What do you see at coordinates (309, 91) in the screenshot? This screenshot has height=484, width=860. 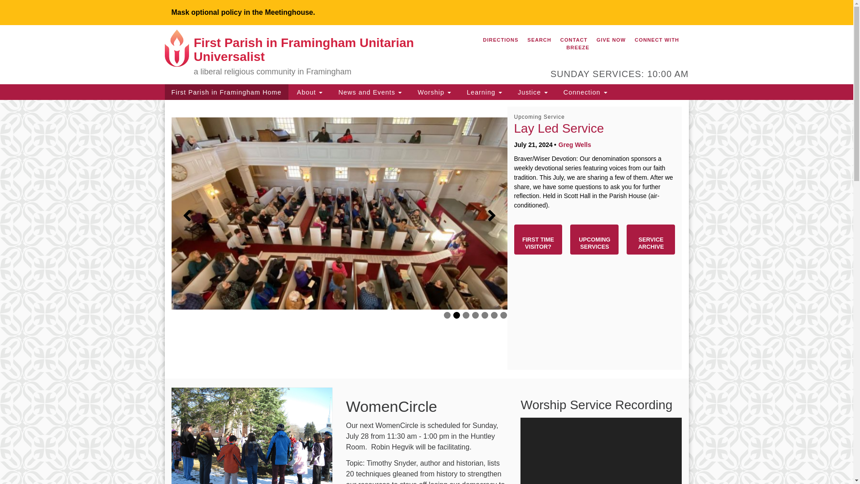 I see ` About` at bounding box center [309, 91].